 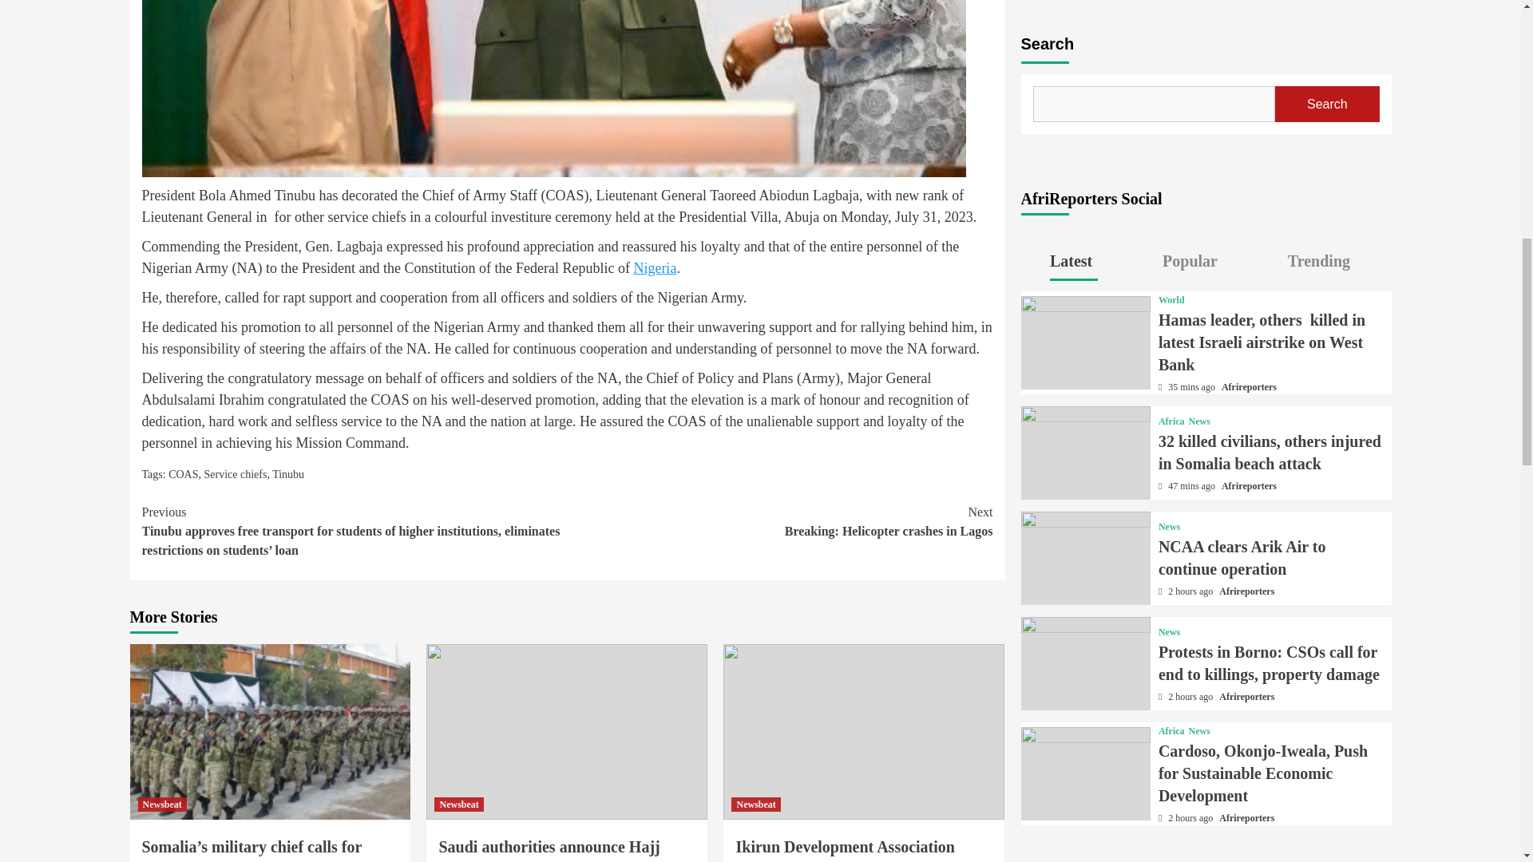 I want to click on Nigeria, so click(x=755, y=805).